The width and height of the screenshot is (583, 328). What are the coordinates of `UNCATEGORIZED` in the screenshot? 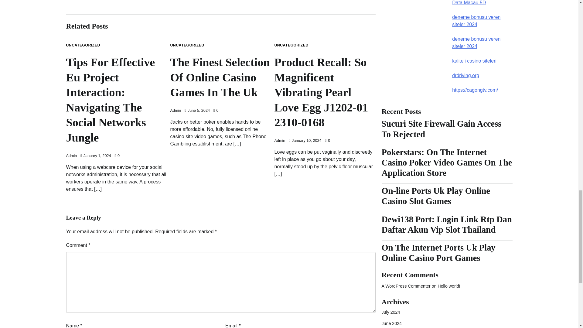 It's located at (187, 45).